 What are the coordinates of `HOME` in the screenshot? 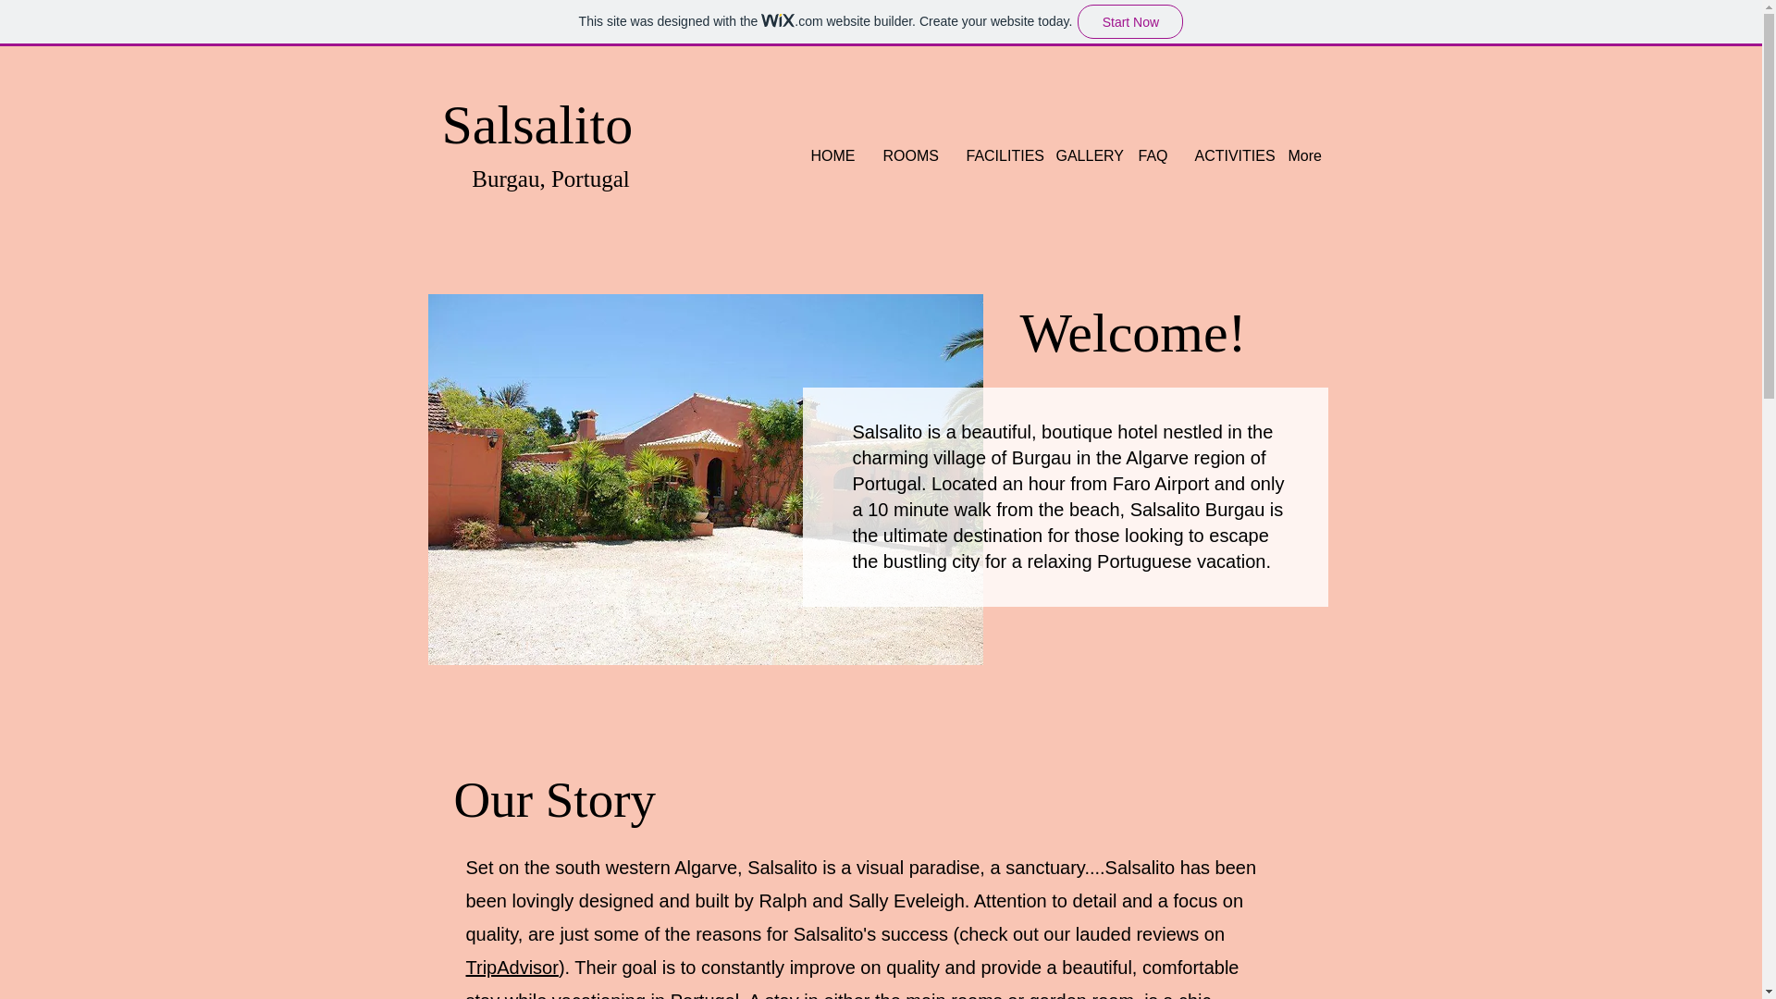 It's located at (833, 155).